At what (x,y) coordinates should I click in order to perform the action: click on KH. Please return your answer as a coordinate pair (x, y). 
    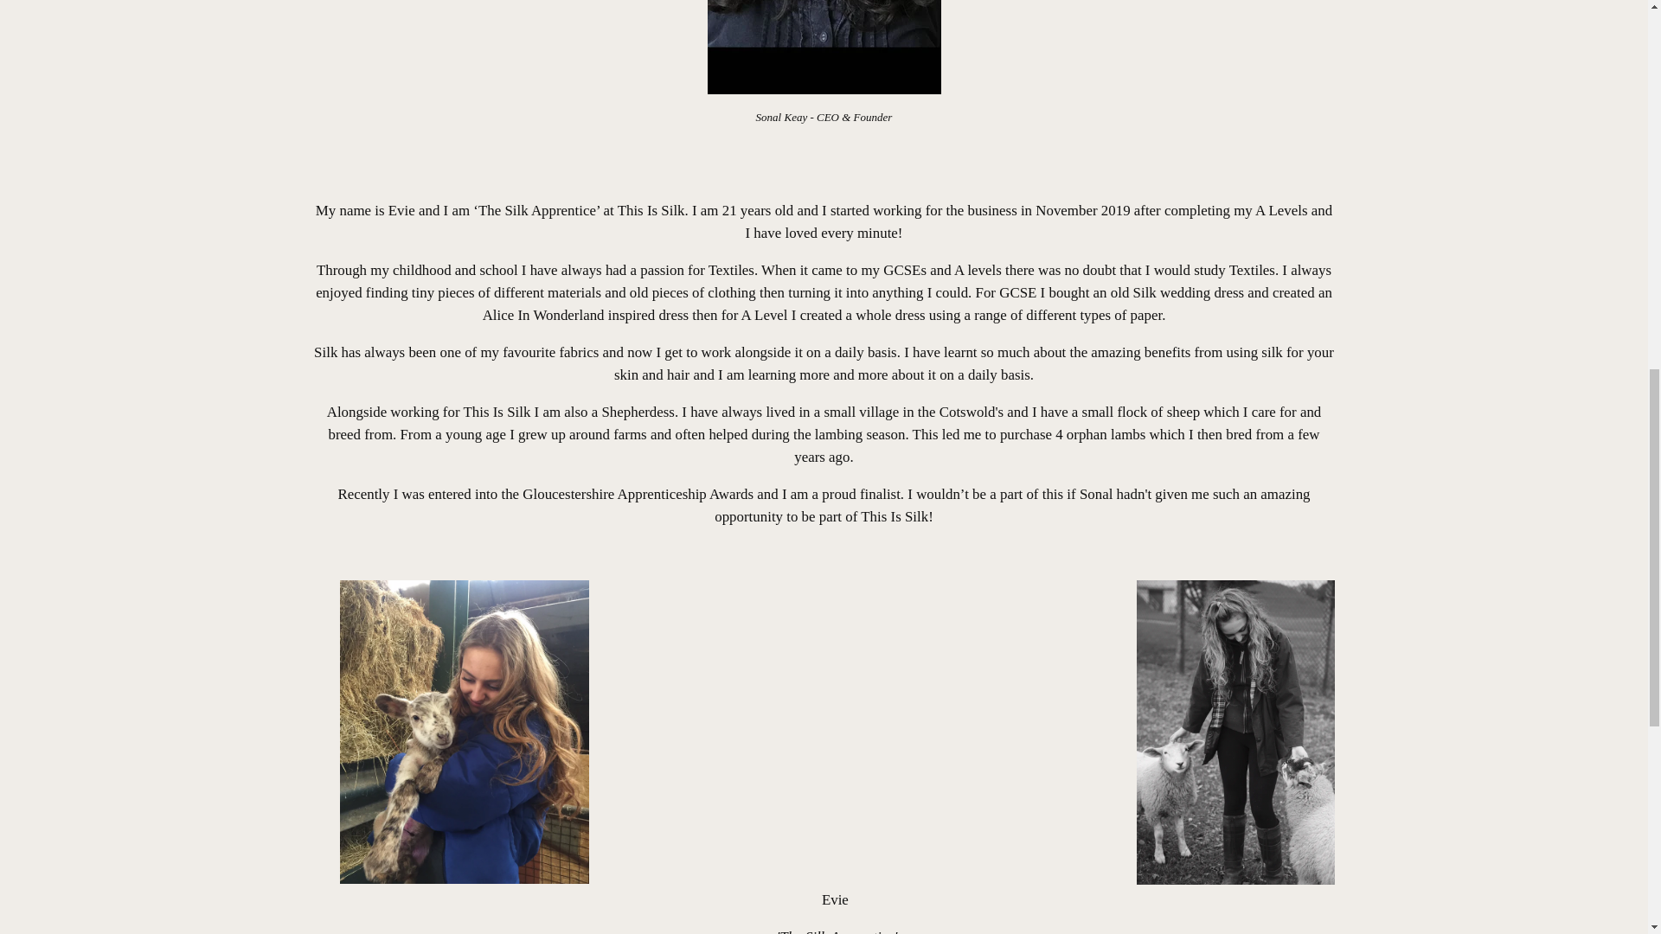
    Looking at the image, I should click on (1472, 270).